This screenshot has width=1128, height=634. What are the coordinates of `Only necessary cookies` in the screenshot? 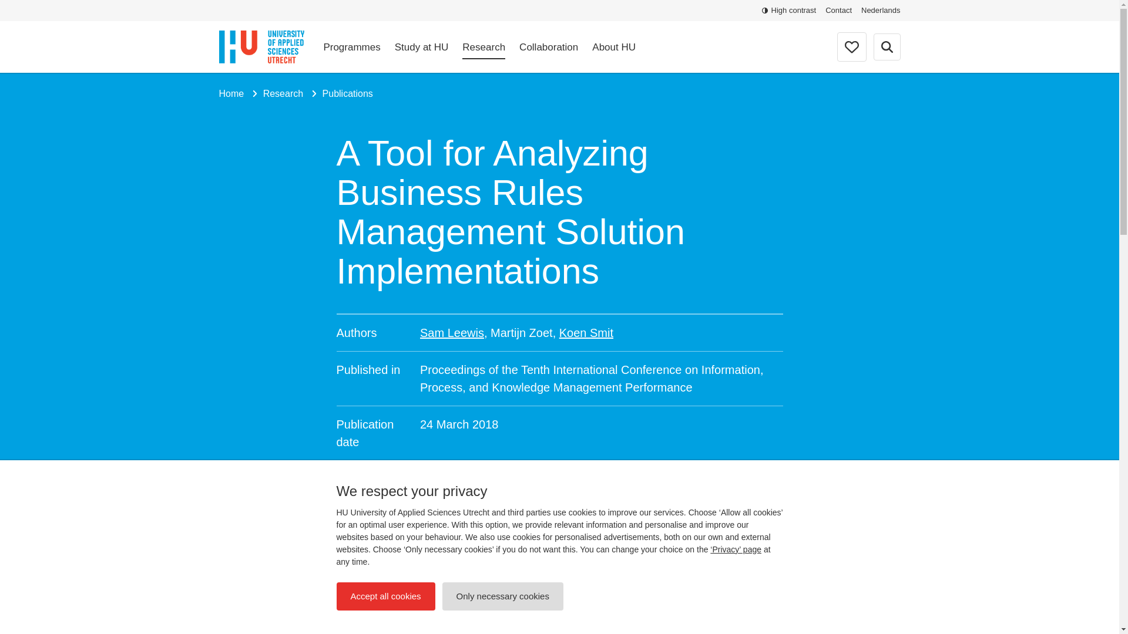 It's located at (502, 596).